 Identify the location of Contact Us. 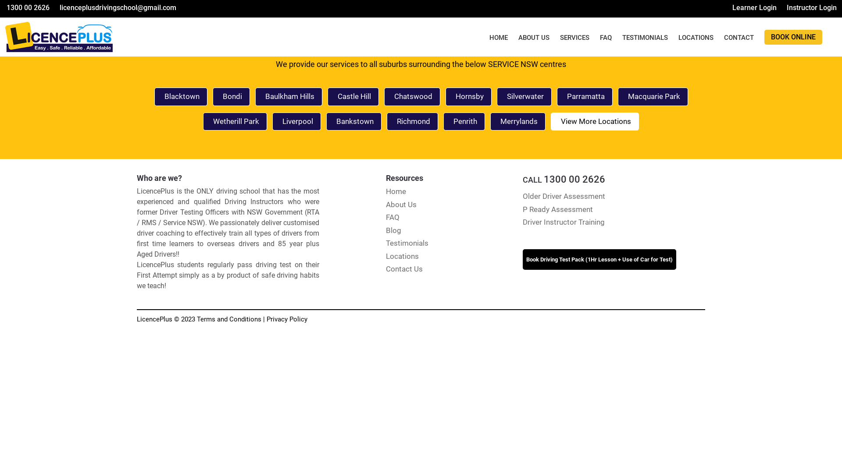
(404, 269).